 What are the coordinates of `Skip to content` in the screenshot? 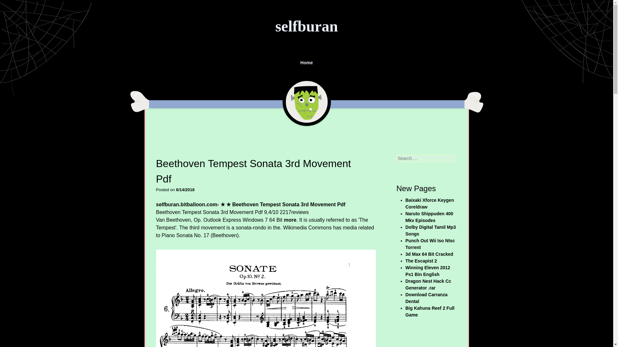 It's located at (149, 59).